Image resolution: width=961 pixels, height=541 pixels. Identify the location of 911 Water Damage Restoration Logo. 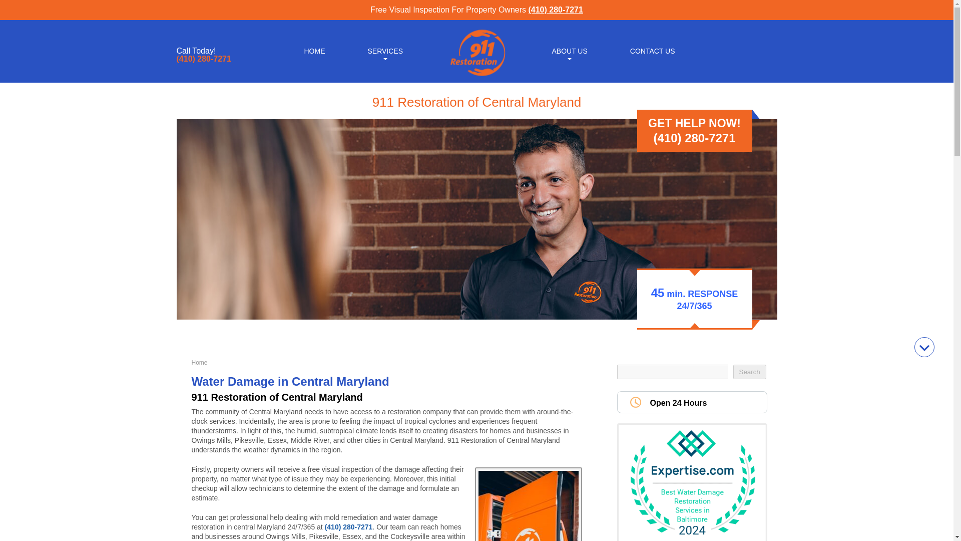
(476, 76).